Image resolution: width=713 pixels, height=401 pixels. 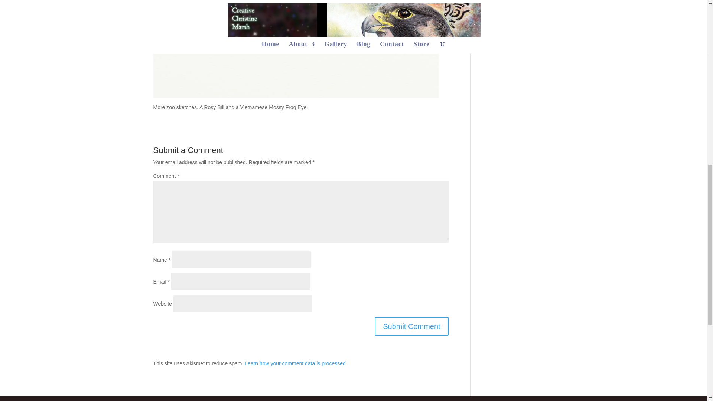 What do you see at coordinates (411, 326) in the screenshot?
I see `Submit Comment` at bounding box center [411, 326].